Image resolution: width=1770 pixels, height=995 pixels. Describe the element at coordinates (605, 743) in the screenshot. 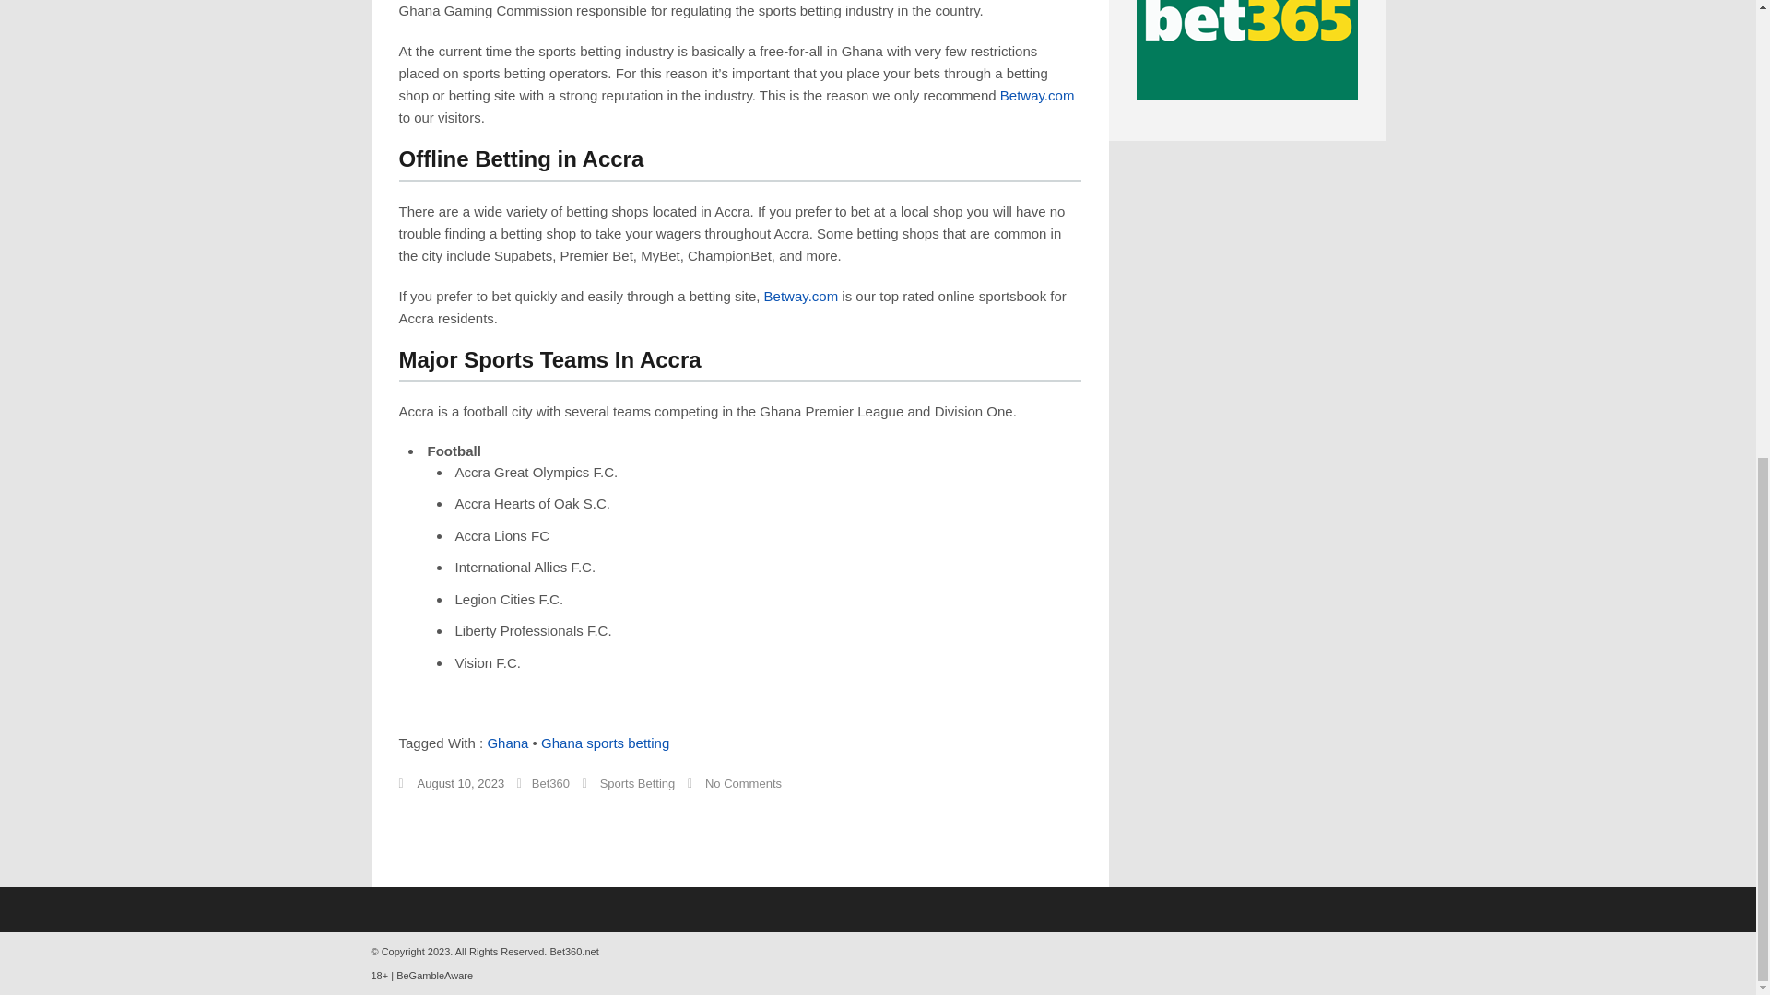

I see `Ghana sports betting` at that location.